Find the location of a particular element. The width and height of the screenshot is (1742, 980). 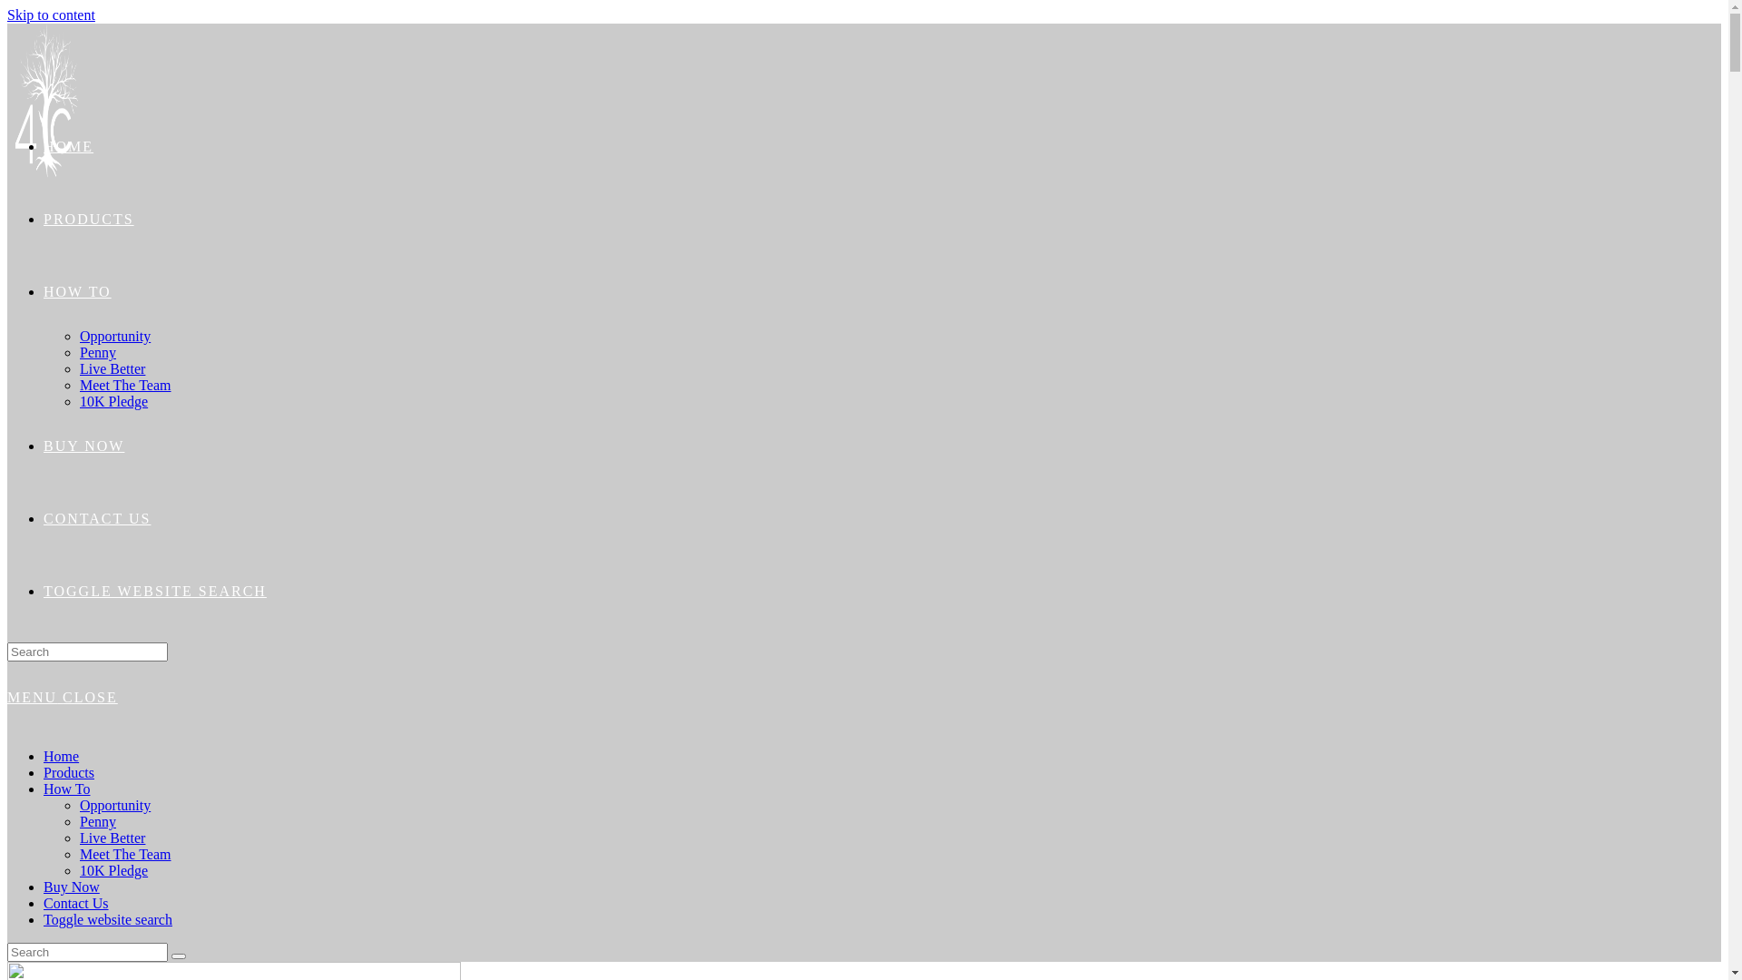

Contact Us is located at coordinates (76, 904).